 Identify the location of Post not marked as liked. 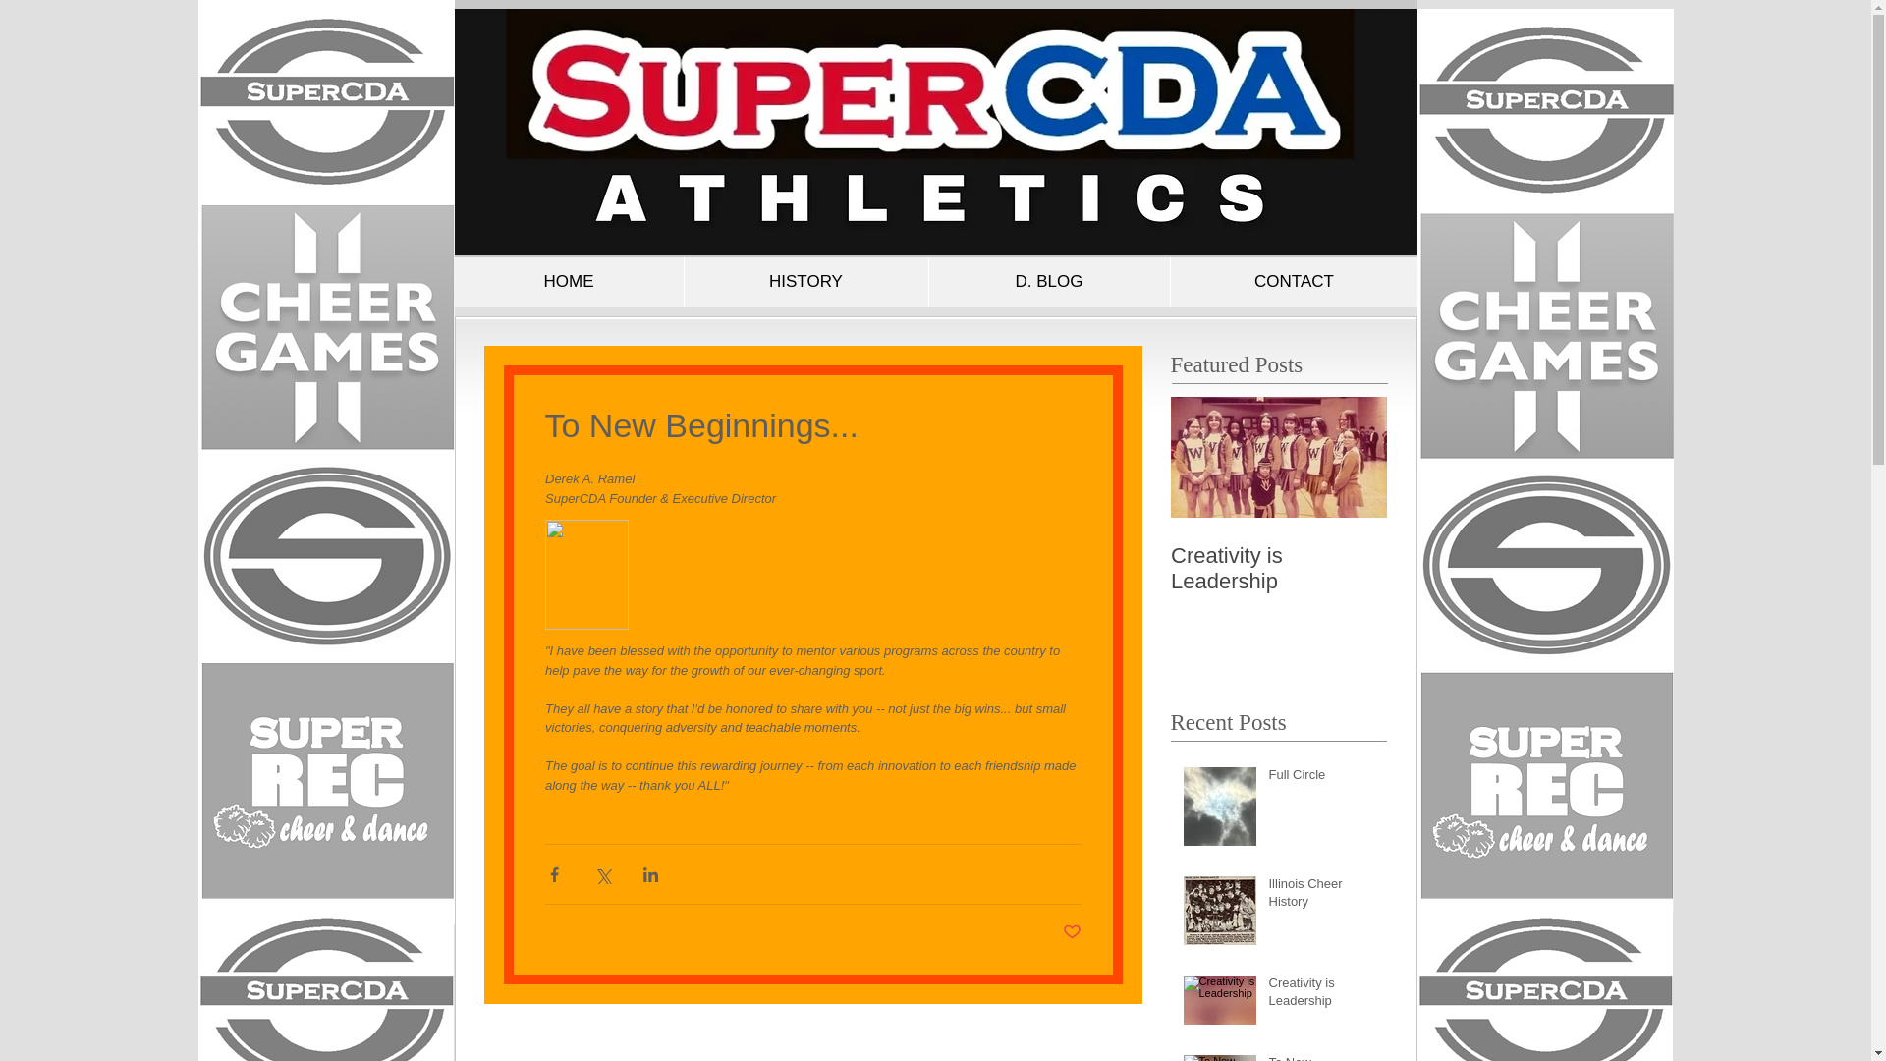
(1072, 932).